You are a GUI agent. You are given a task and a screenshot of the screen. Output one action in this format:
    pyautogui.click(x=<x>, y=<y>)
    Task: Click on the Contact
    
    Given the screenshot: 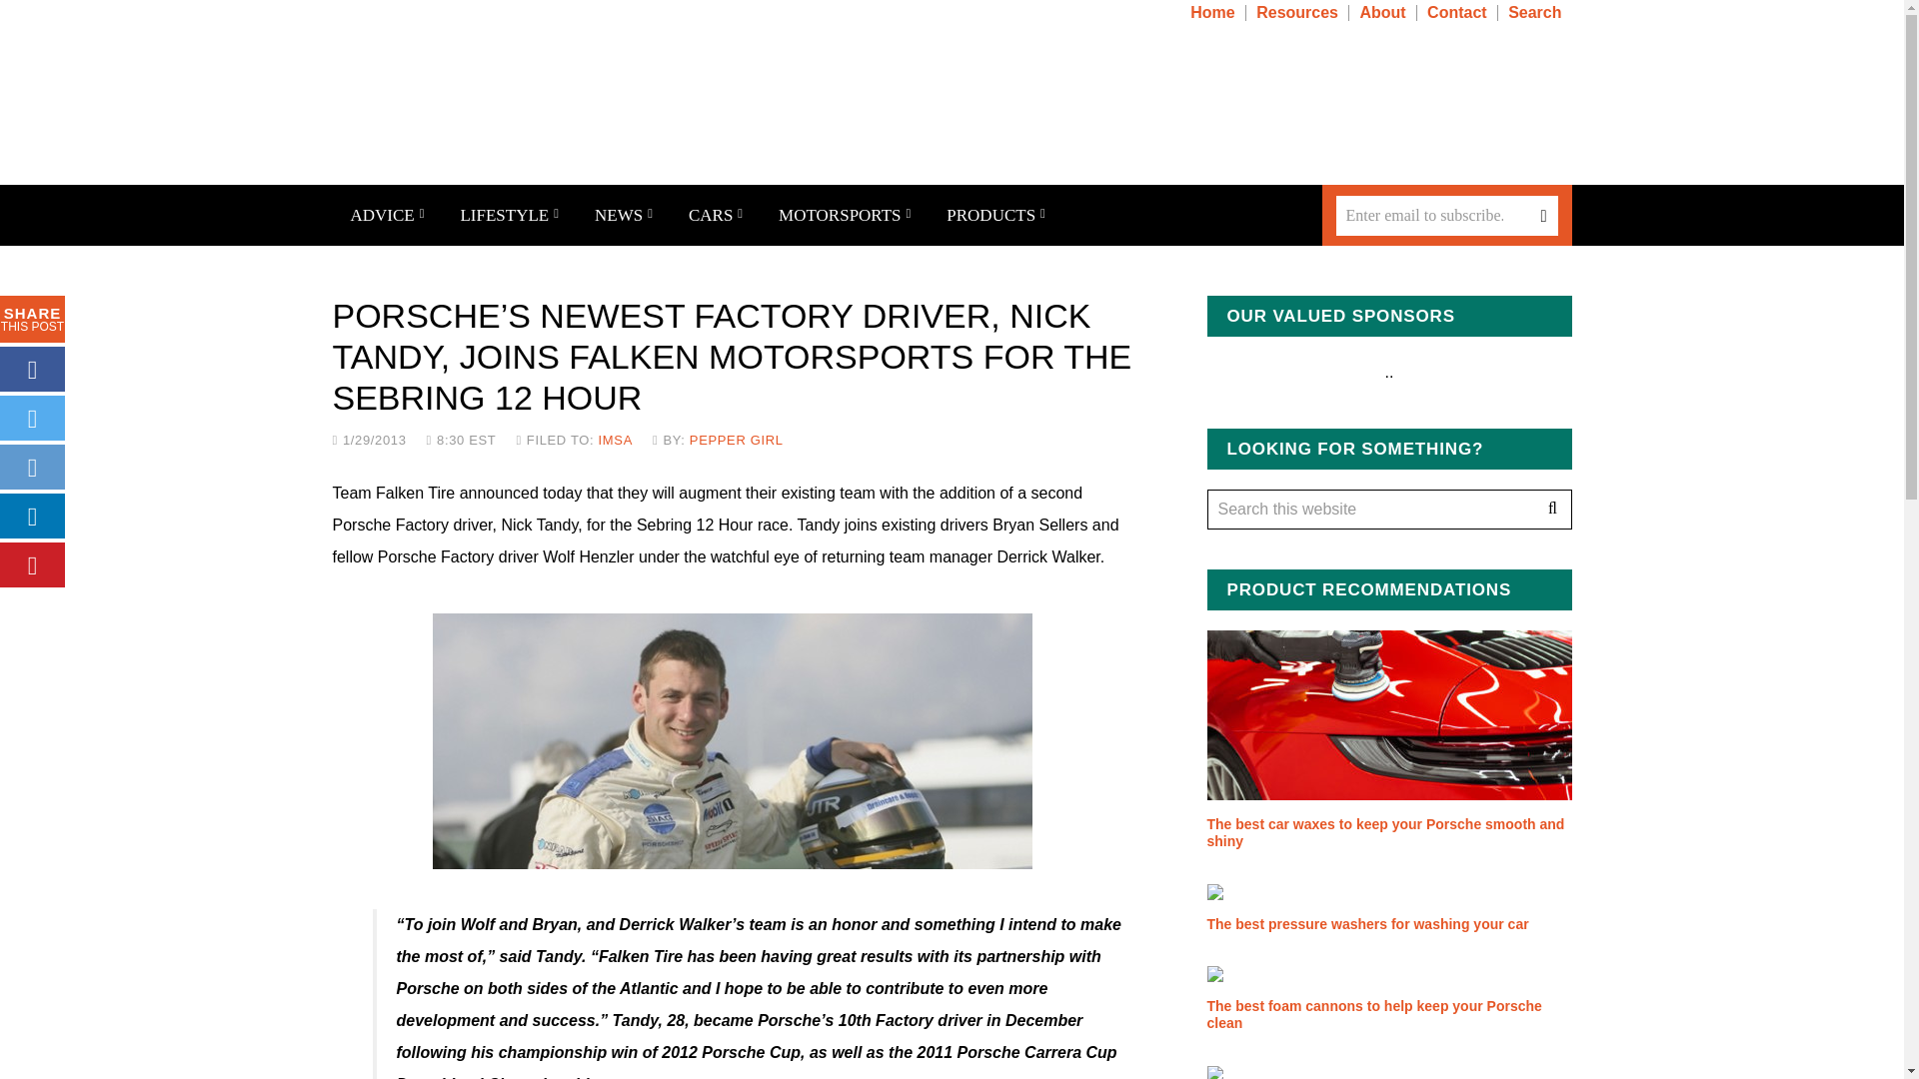 What is the action you would take?
    pyautogui.click(x=1459, y=12)
    